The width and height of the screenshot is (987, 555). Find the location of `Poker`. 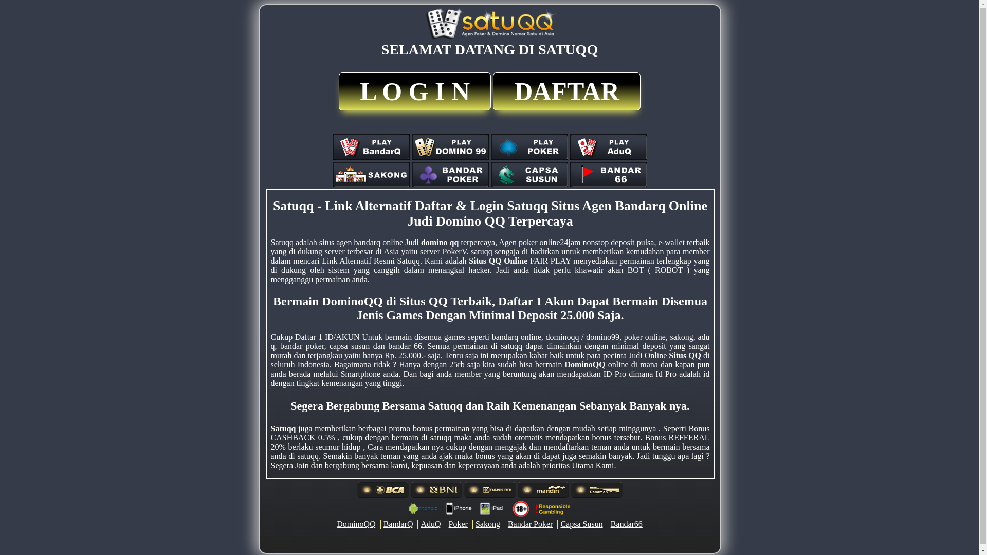

Poker is located at coordinates (459, 524).